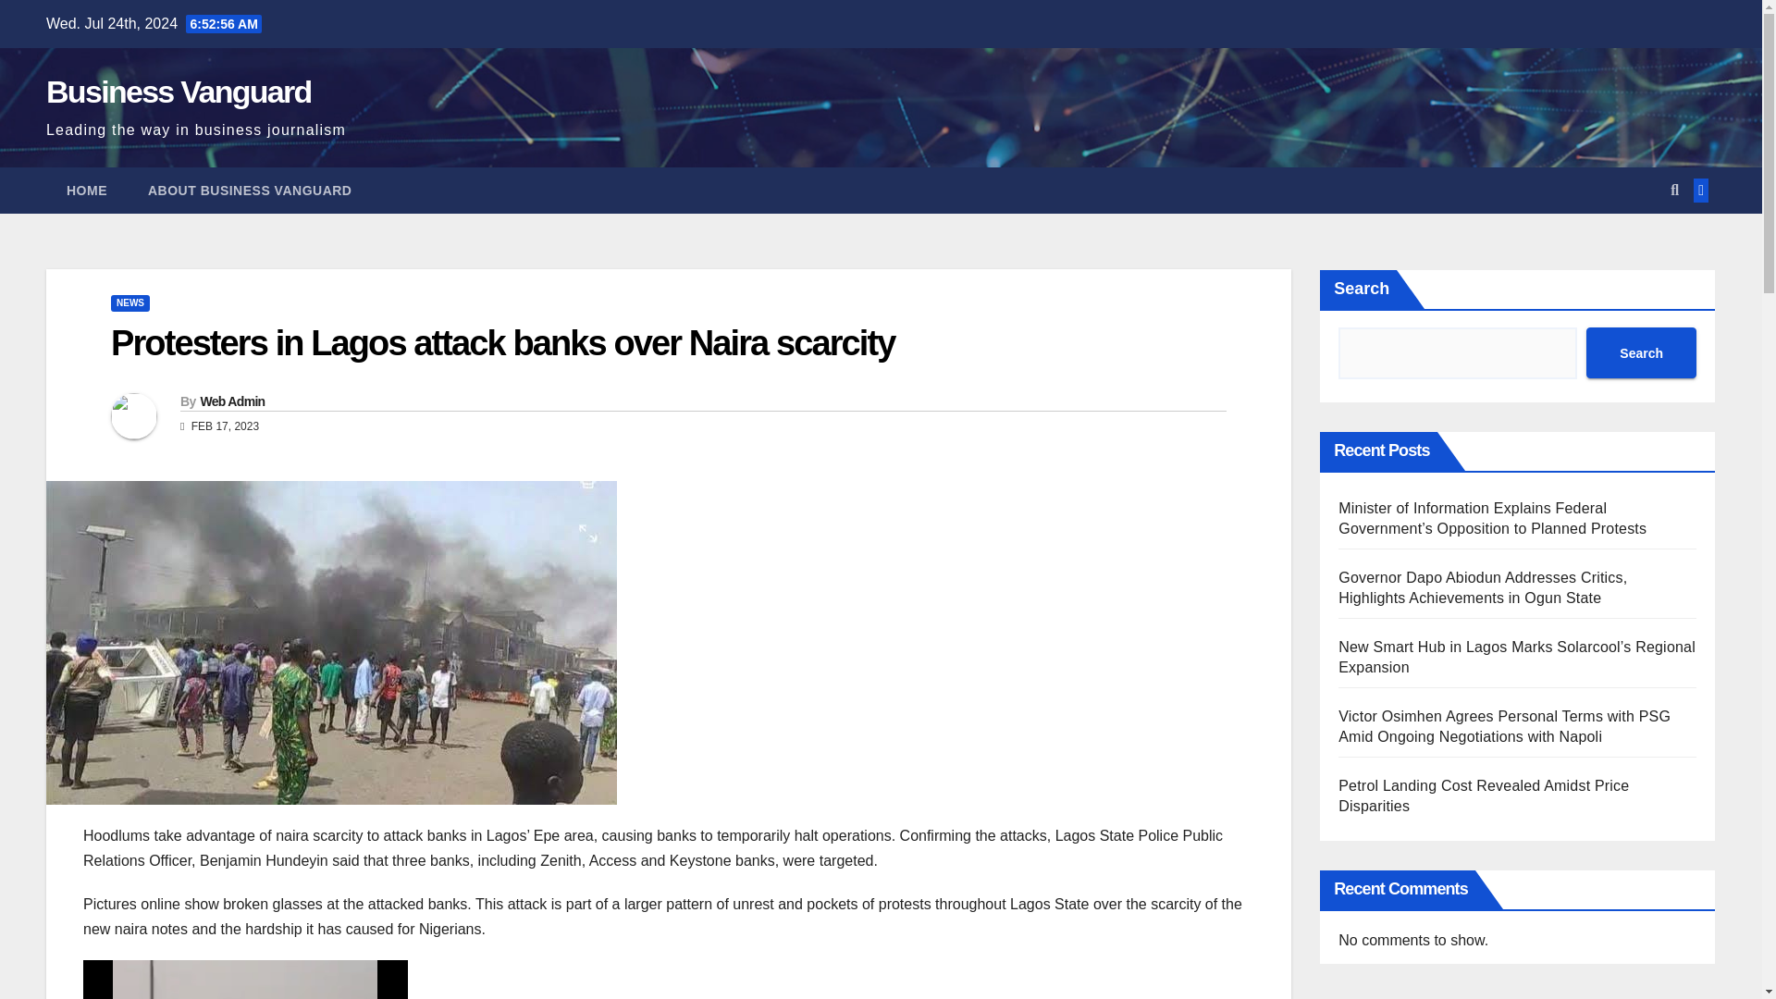  I want to click on NEWS, so click(129, 302).